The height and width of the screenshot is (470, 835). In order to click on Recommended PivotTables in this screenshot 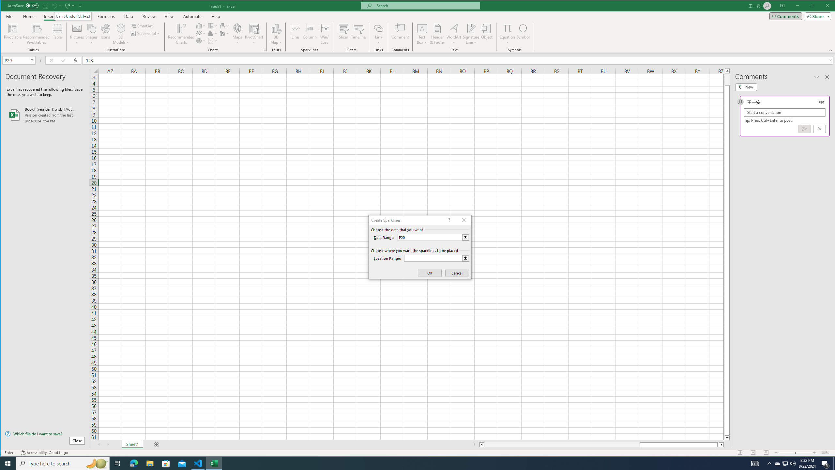, I will do `click(37, 34)`.